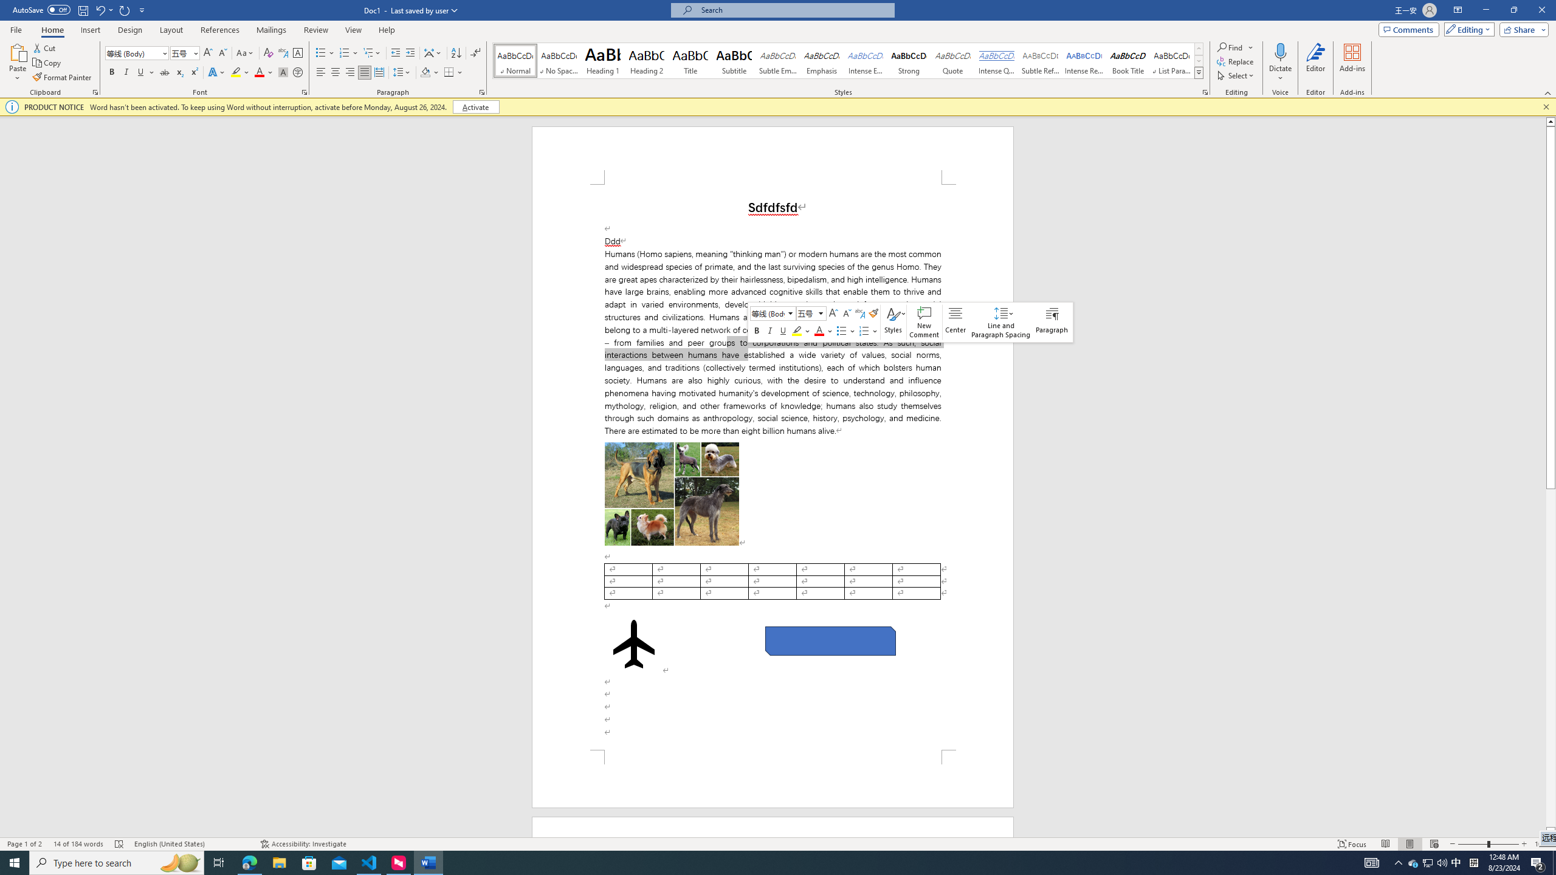 The image size is (1556, 875). What do you see at coordinates (821, 61) in the screenshot?
I see `Emphasis` at bounding box center [821, 61].